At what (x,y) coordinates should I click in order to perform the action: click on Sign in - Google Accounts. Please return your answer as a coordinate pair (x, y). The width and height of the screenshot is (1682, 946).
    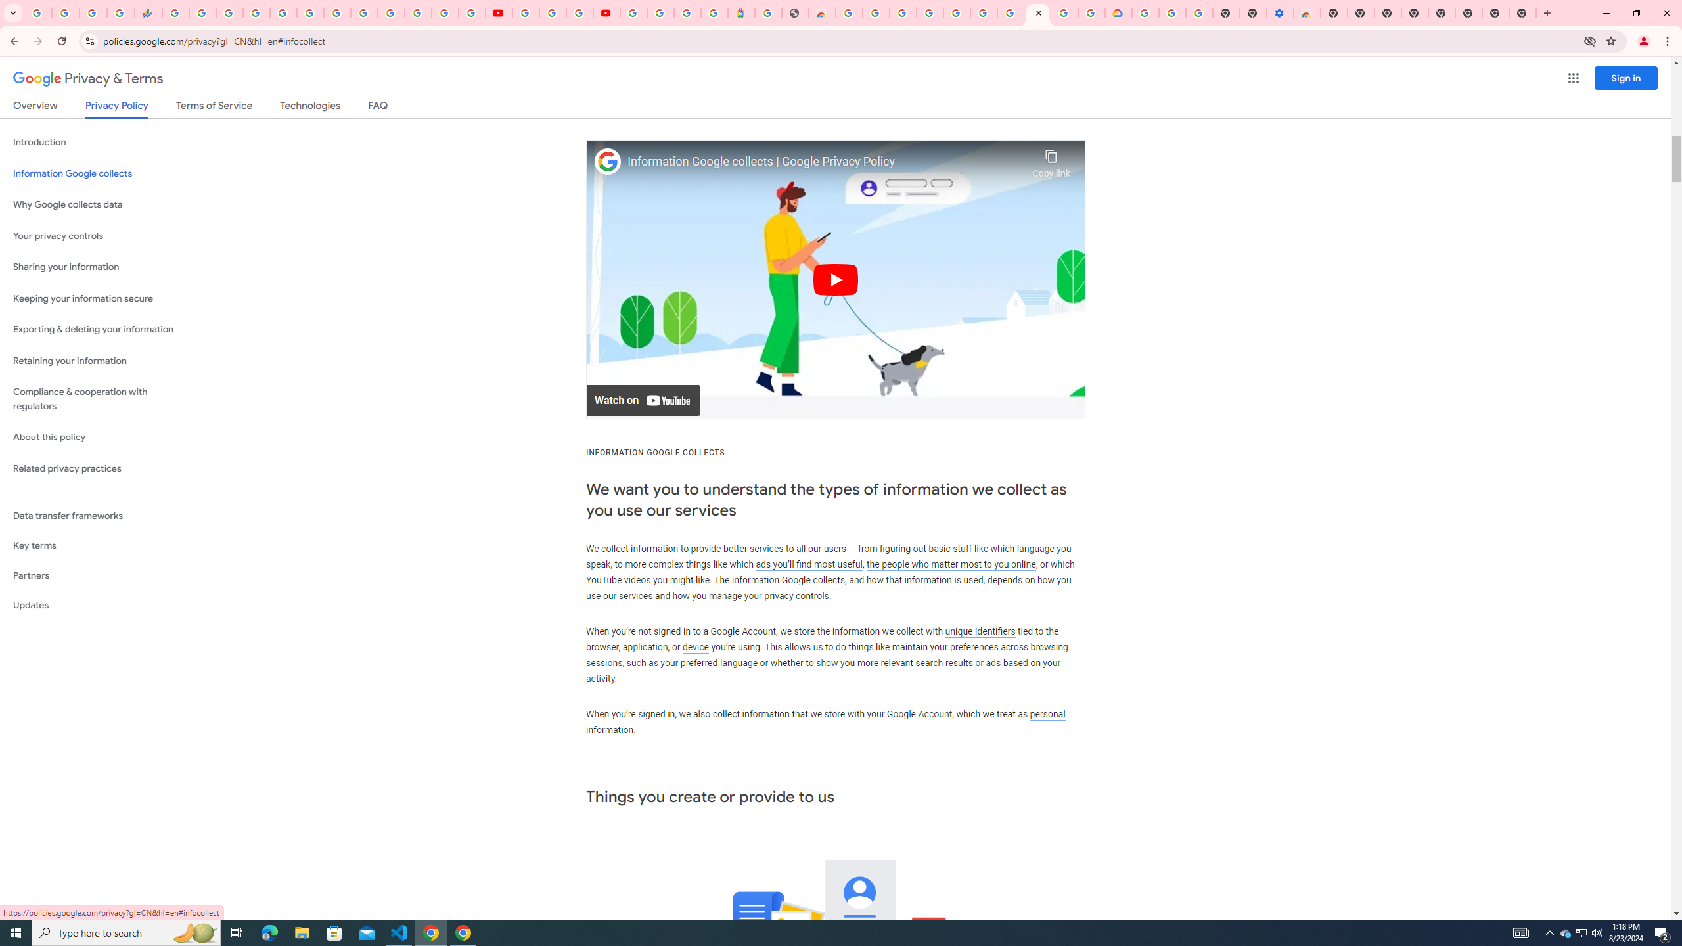
    Looking at the image, I should click on (444, 13).